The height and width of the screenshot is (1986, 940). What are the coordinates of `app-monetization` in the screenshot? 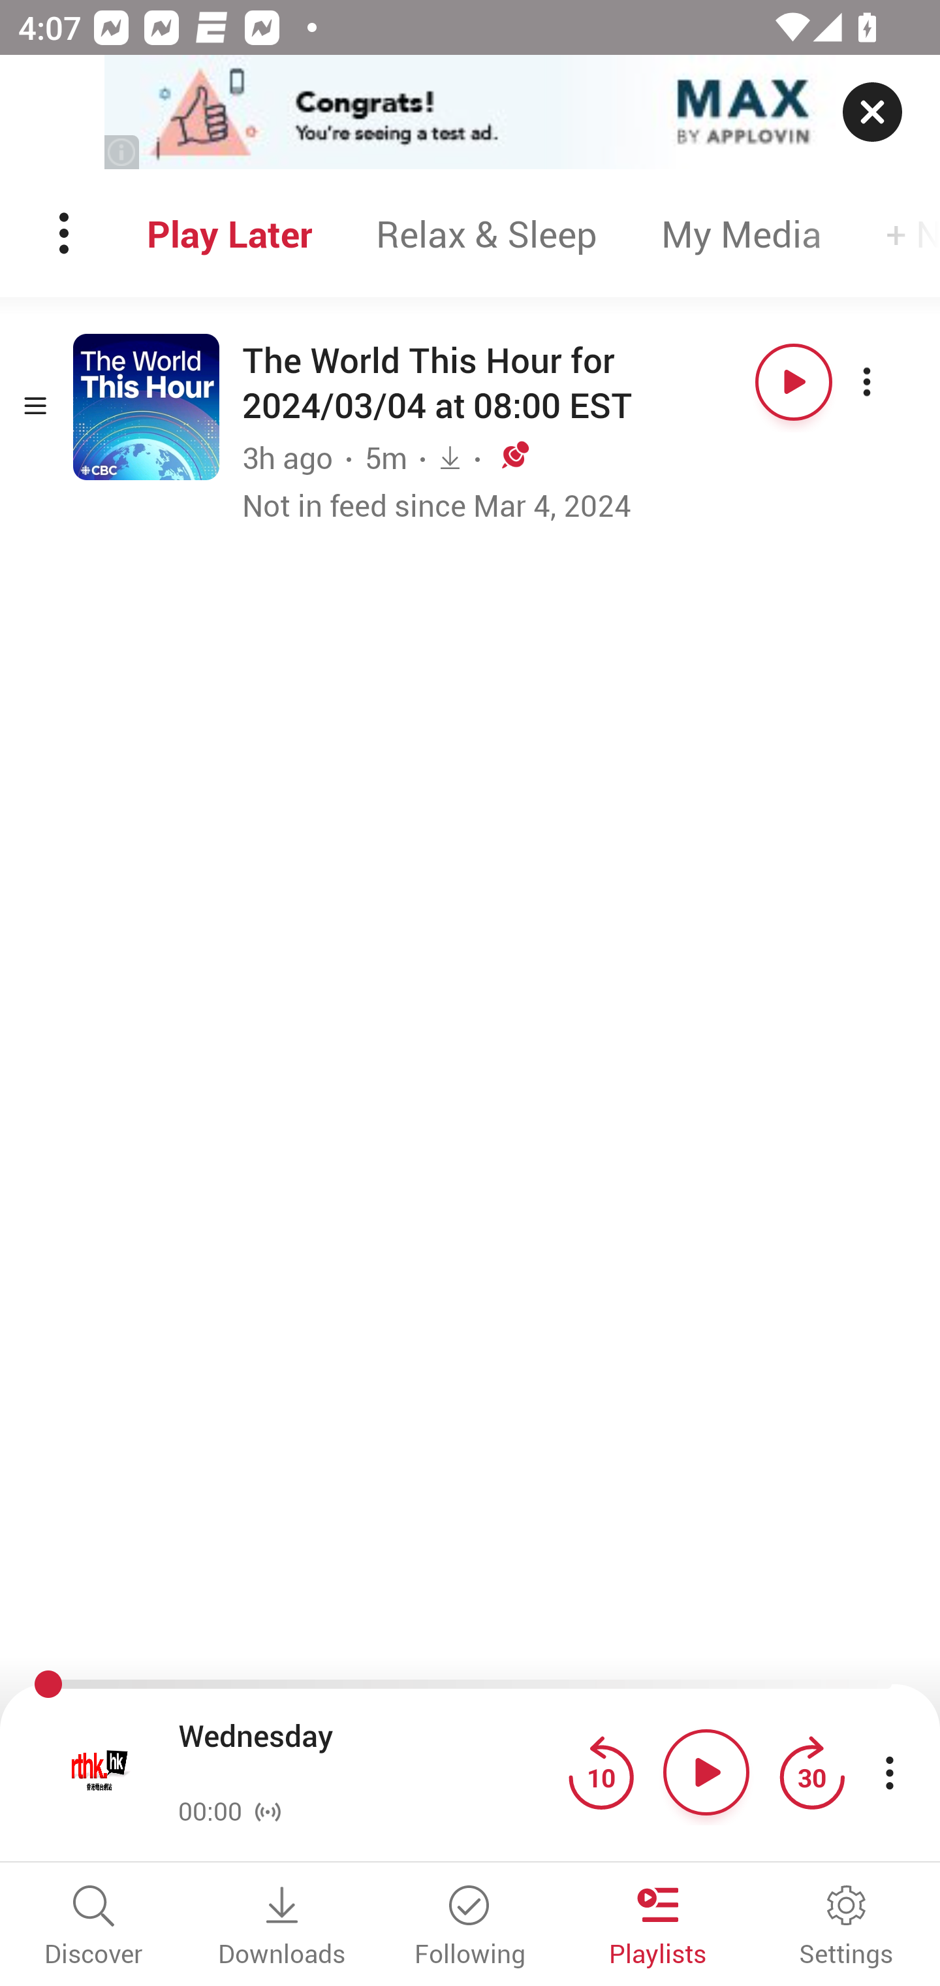 It's located at (470, 113).